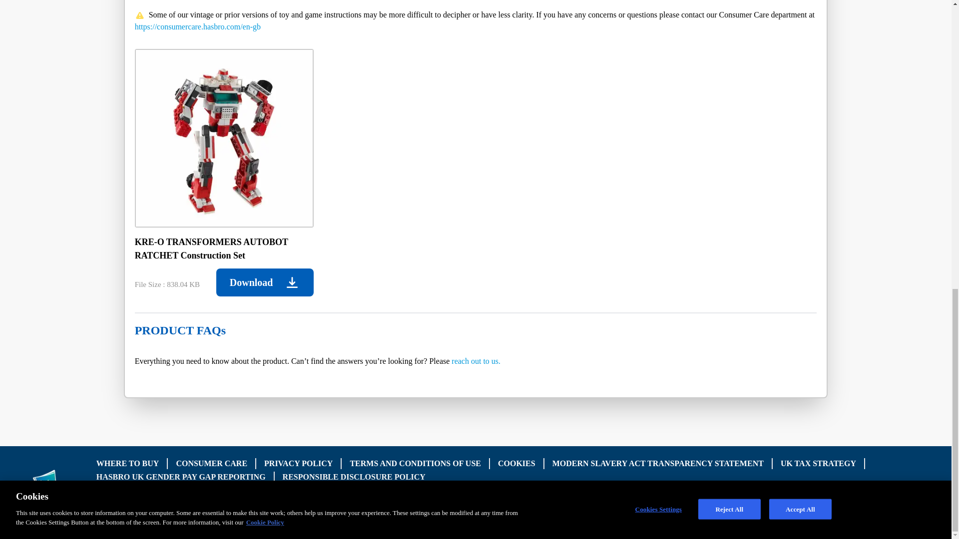  What do you see at coordinates (416, 463) in the screenshot?
I see `TERMS AND CONDITIONS OF USE` at bounding box center [416, 463].